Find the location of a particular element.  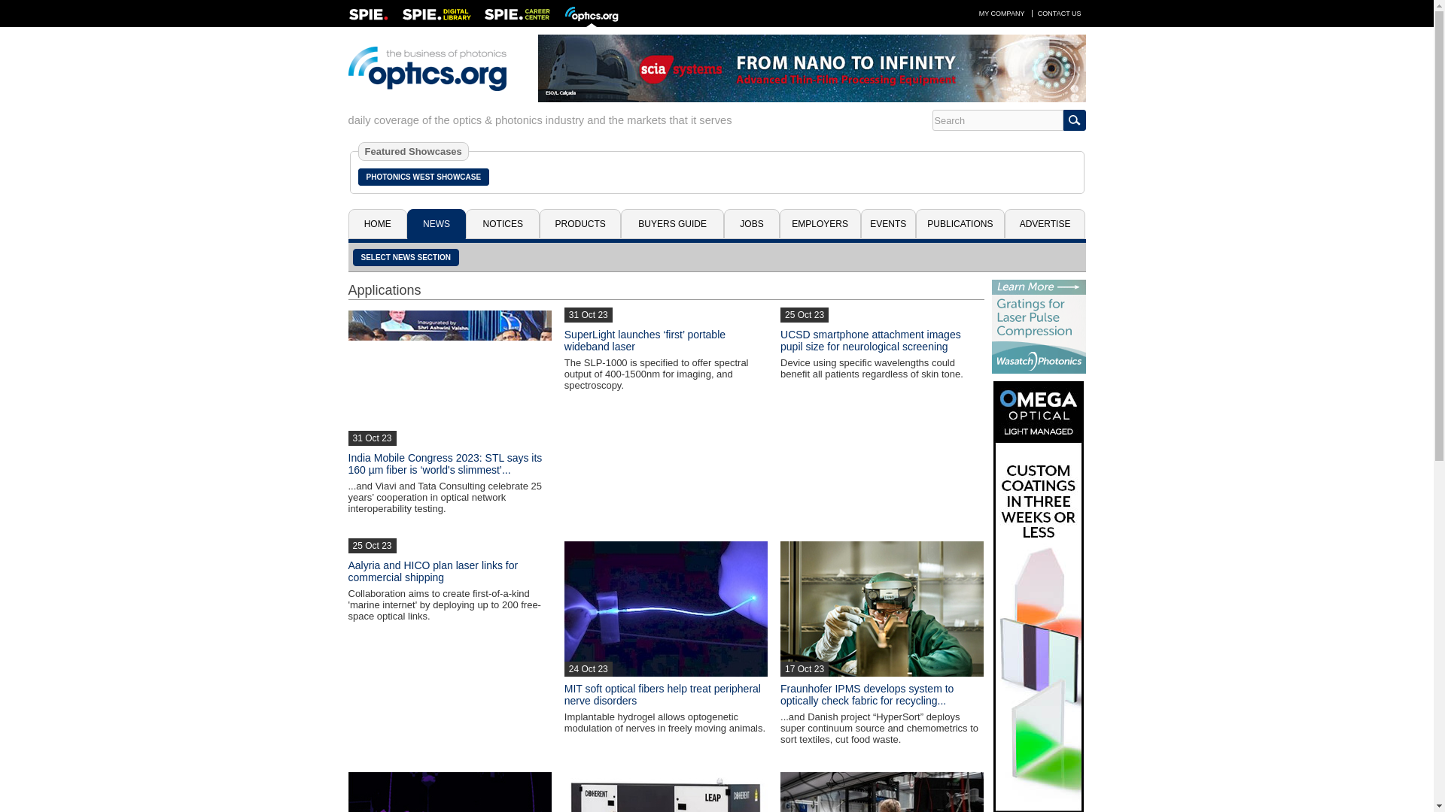

NOTICES is located at coordinates (502, 223).